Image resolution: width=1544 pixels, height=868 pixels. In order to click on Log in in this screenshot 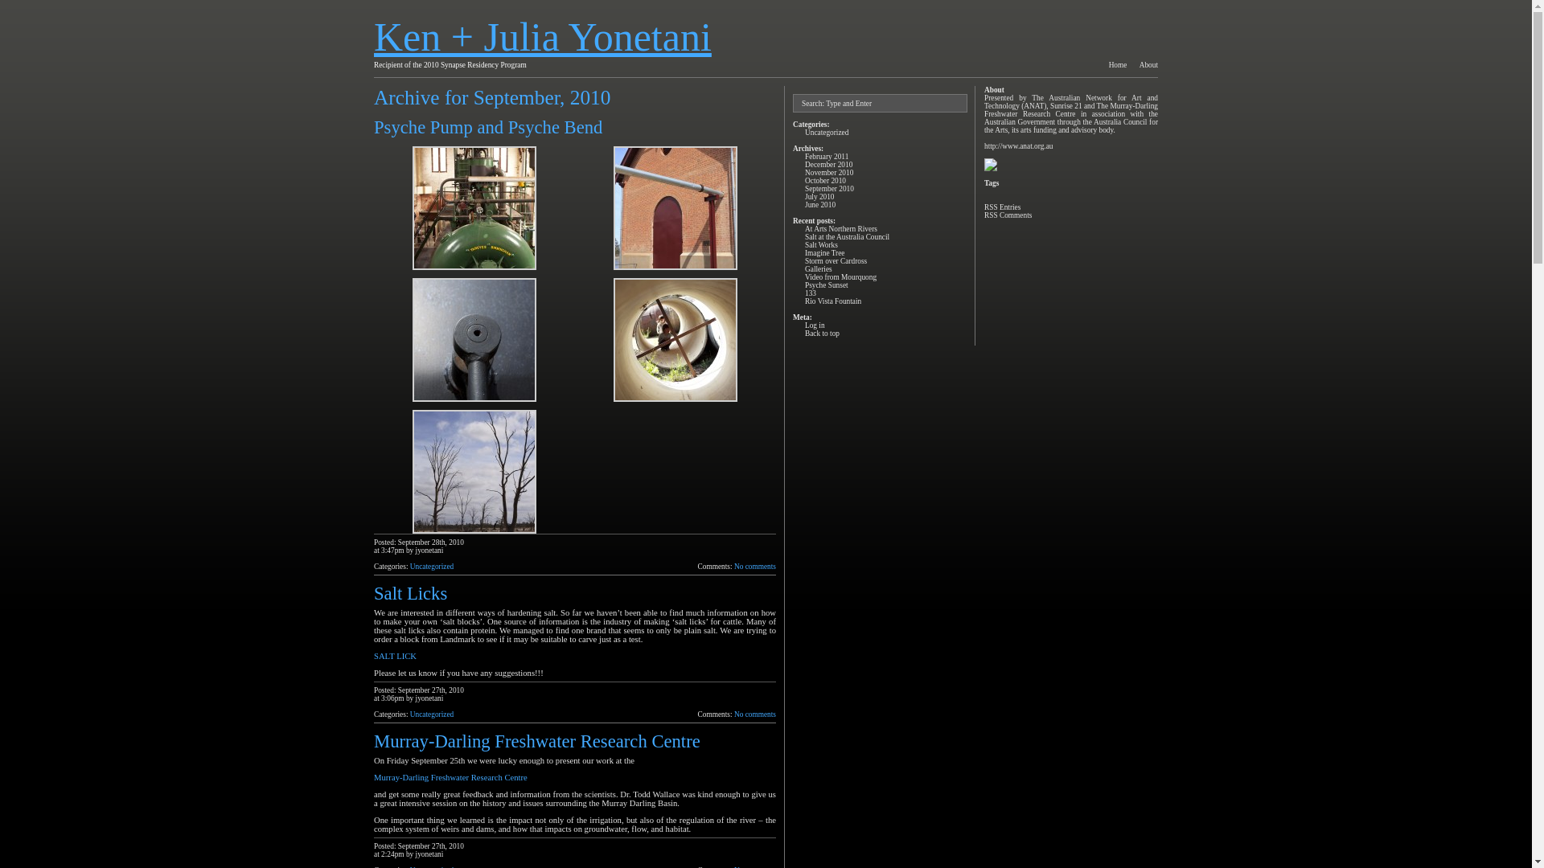, I will do `click(815, 325)`.